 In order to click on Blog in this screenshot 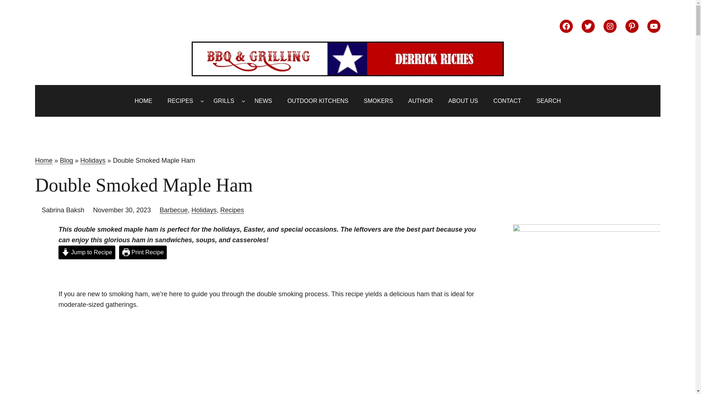, I will do `click(66, 161)`.